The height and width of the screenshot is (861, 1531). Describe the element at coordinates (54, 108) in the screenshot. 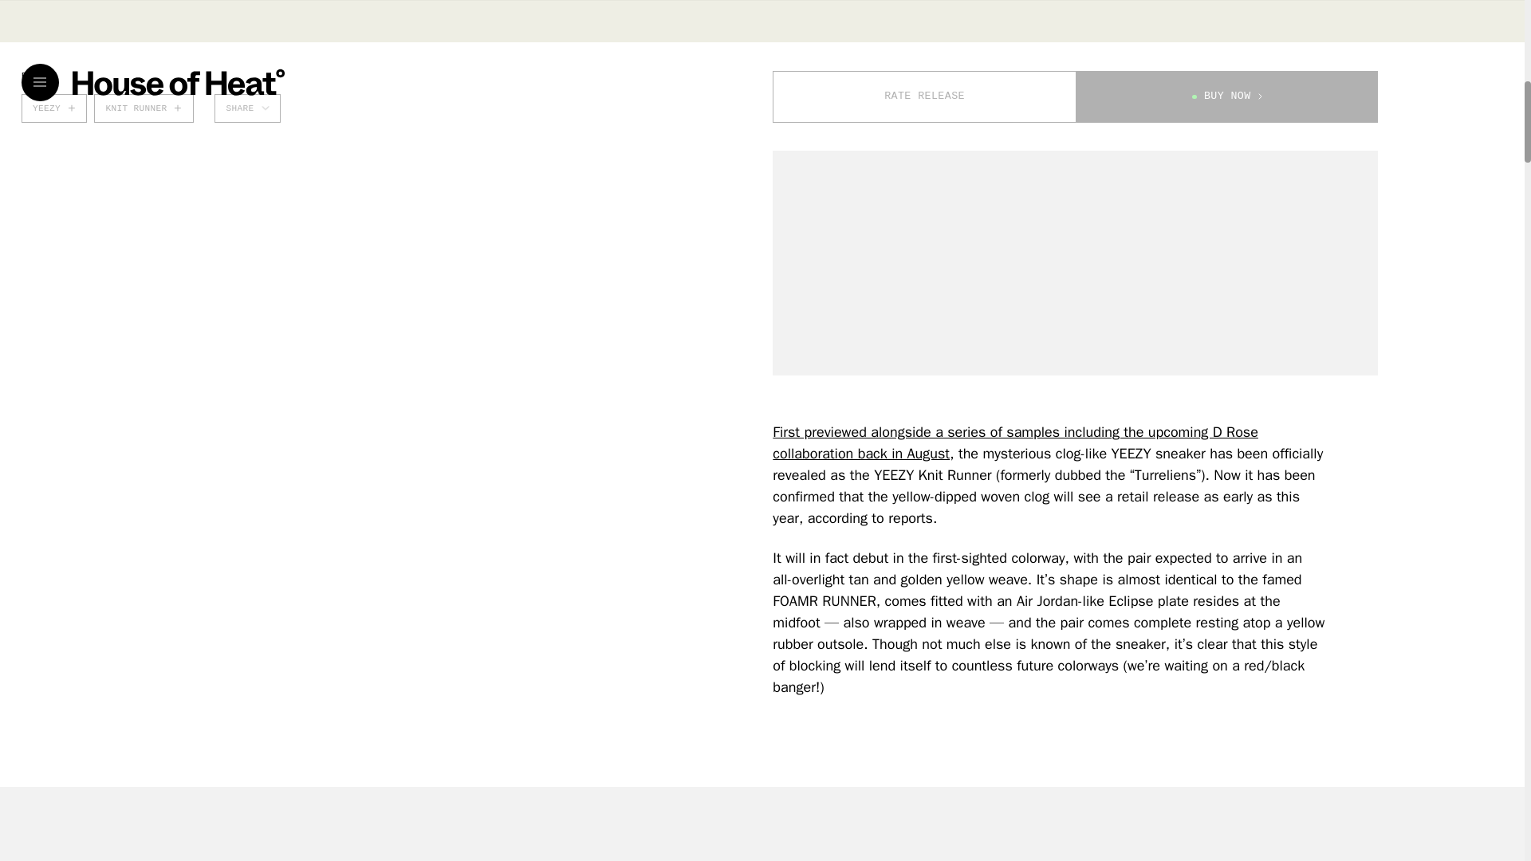

I see `YEEZY` at that location.